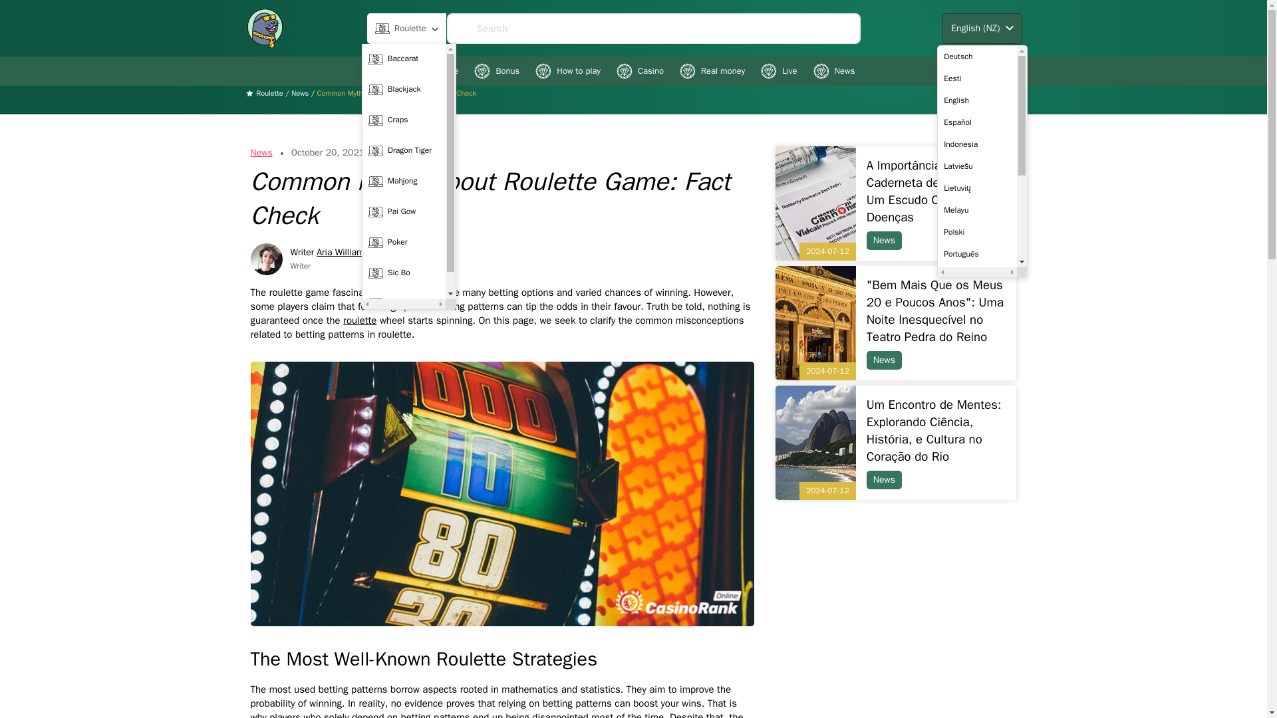 The height and width of the screenshot is (718, 1277). Describe the element at coordinates (833, 70) in the screenshot. I see `News` at that location.